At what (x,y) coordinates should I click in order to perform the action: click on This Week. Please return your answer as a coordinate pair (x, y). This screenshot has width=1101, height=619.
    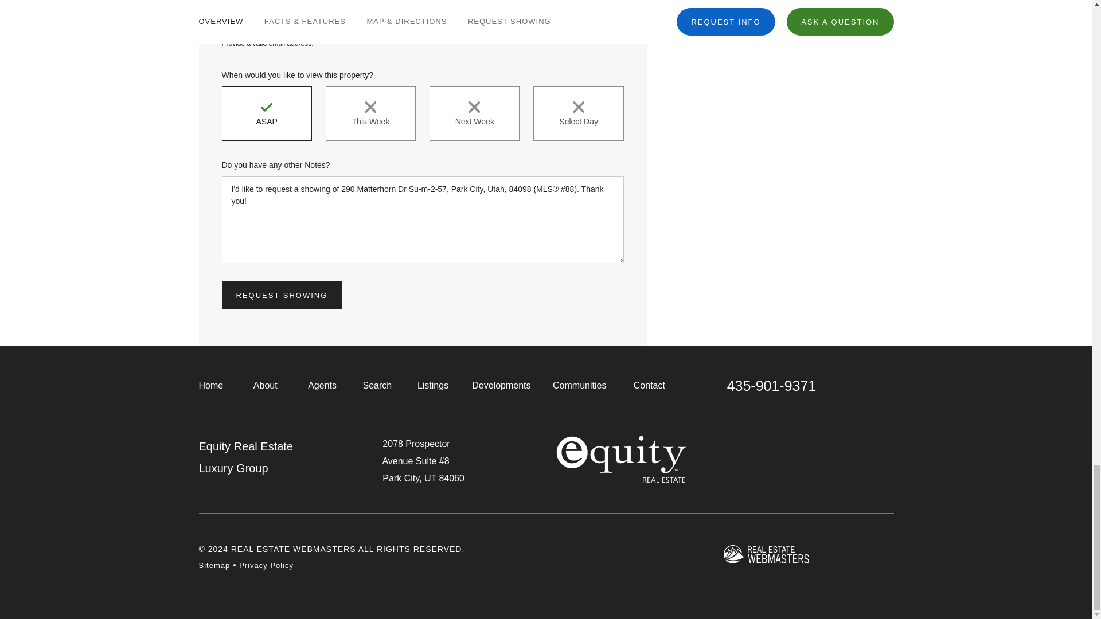
    Looking at the image, I should click on (370, 113).